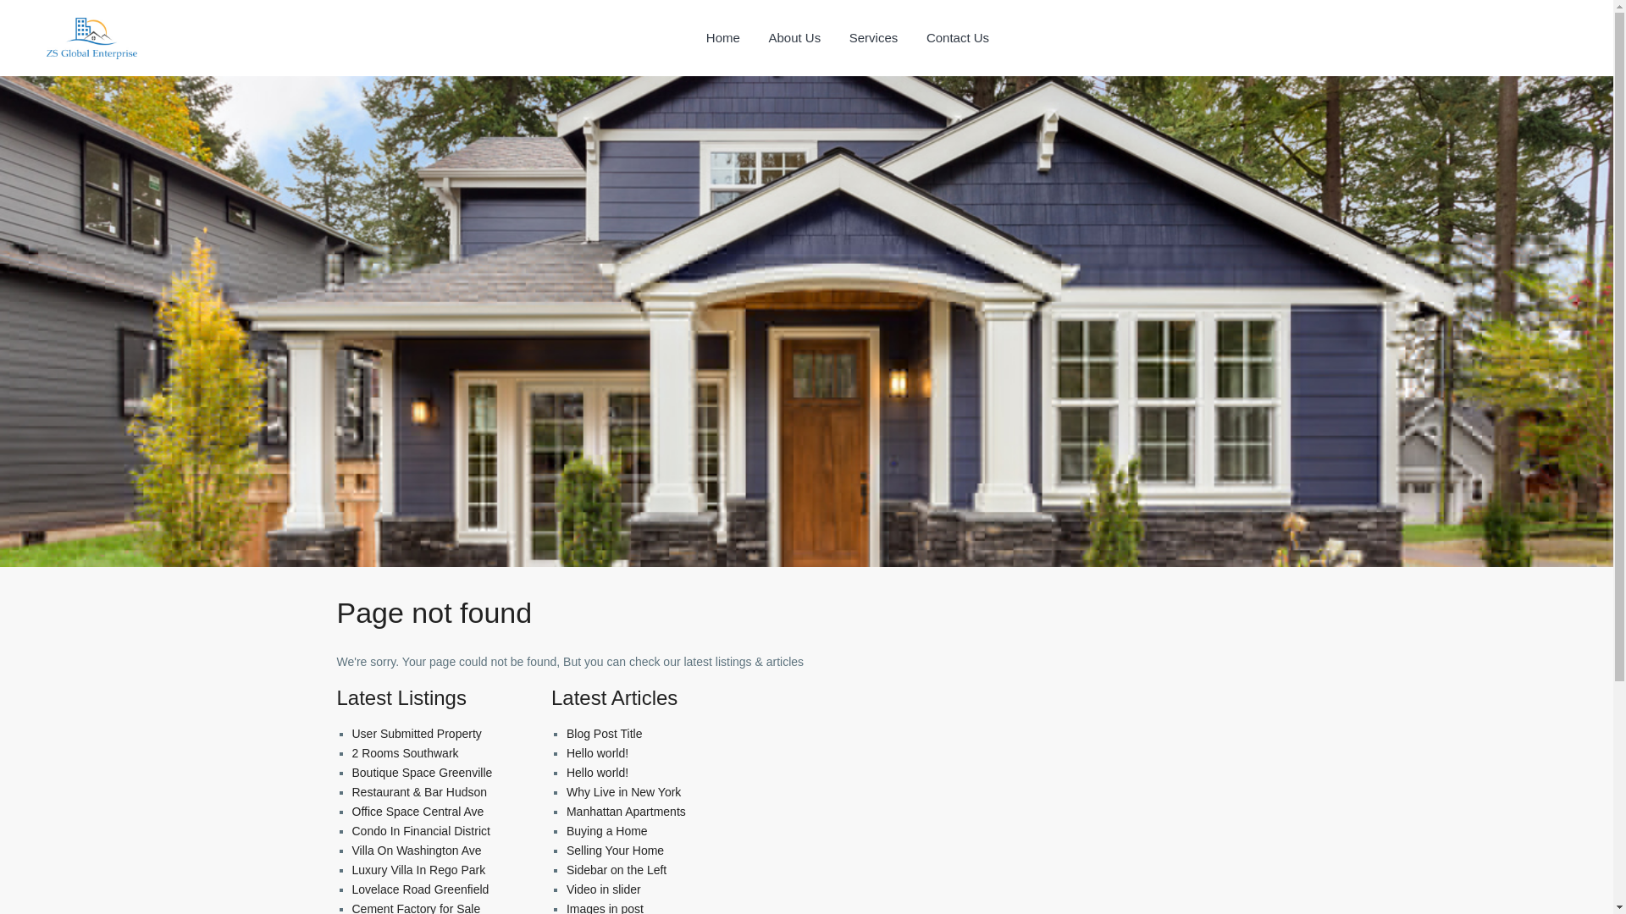 The width and height of the screenshot is (1626, 914). What do you see at coordinates (617, 869) in the screenshot?
I see `Sidebar on the Left` at bounding box center [617, 869].